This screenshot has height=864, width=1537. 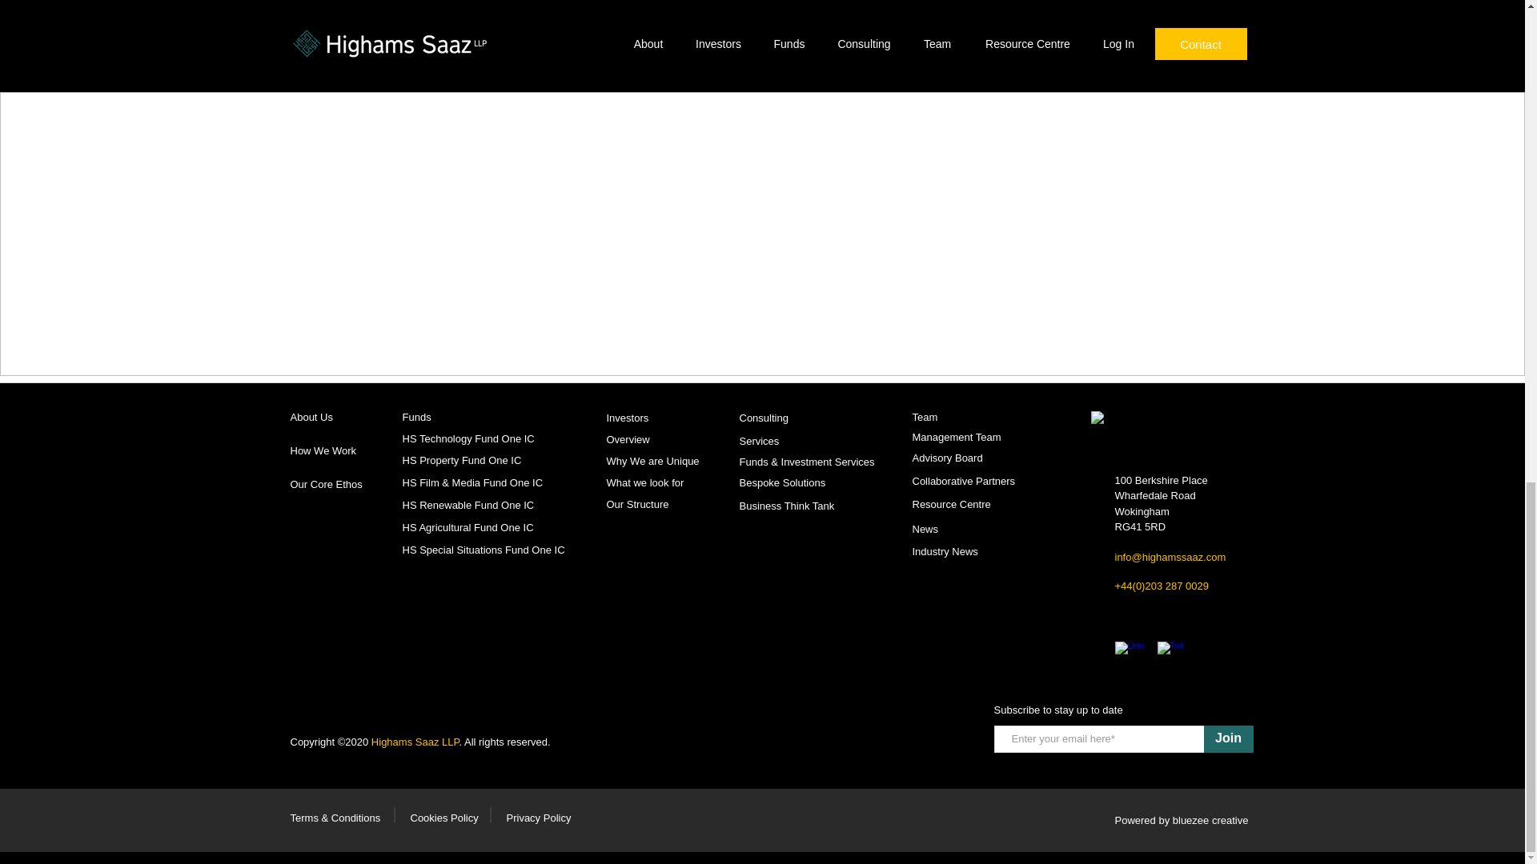 What do you see at coordinates (637, 504) in the screenshot?
I see `Our Structure` at bounding box center [637, 504].